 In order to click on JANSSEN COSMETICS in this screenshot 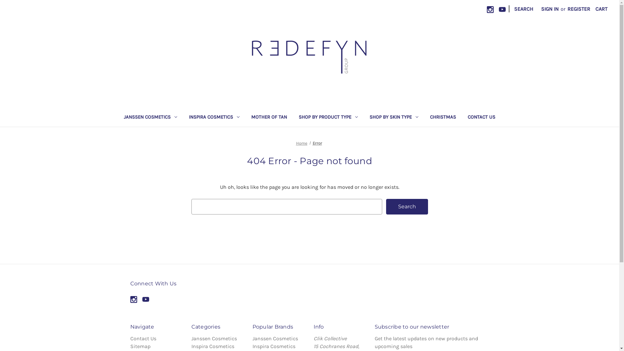, I will do `click(150, 118)`.